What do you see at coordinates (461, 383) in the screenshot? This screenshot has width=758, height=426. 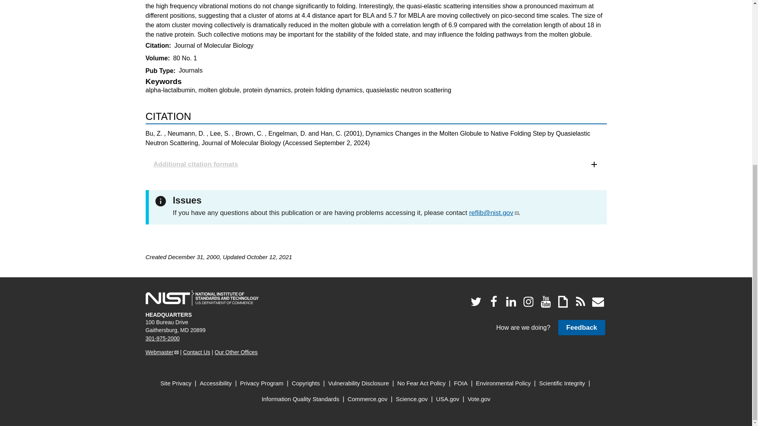 I see `FOIA` at bounding box center [461, 383].